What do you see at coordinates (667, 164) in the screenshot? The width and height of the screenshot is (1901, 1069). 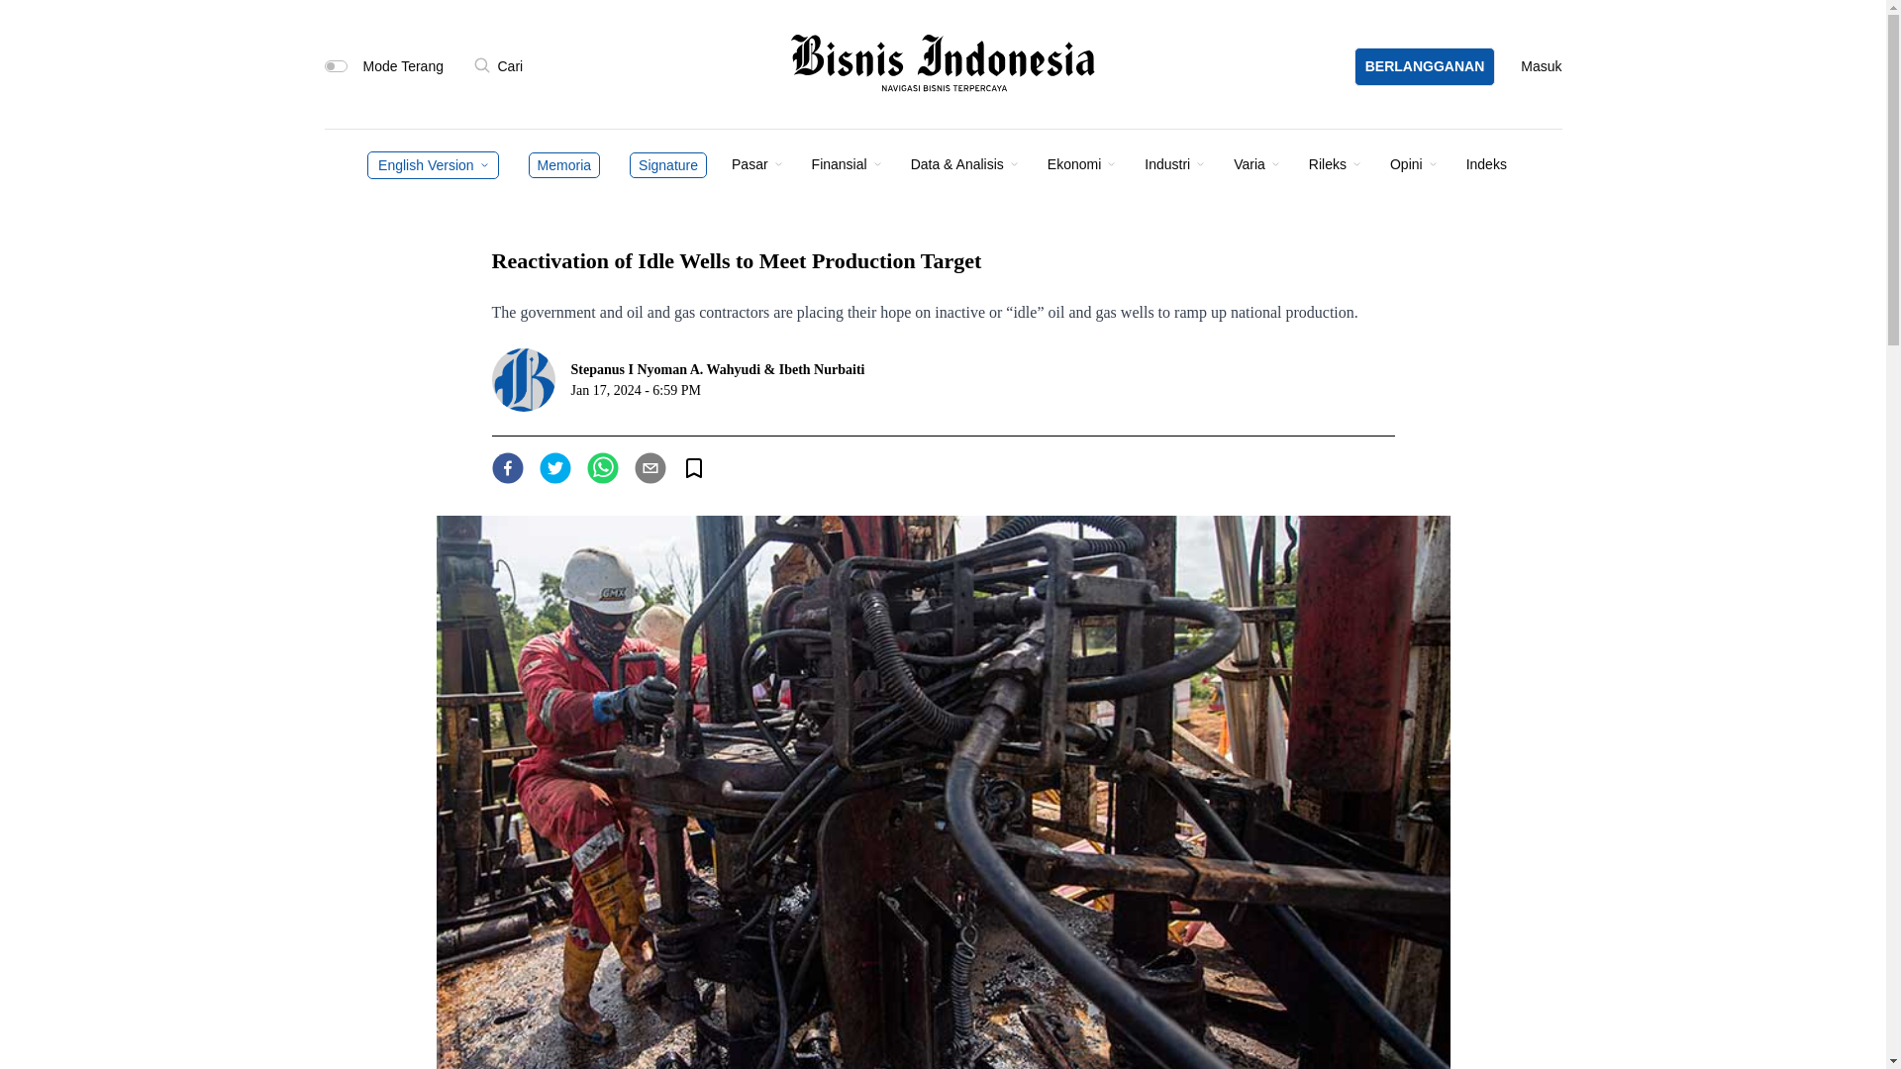 I see `Signature` at bounding box center [667, 164].